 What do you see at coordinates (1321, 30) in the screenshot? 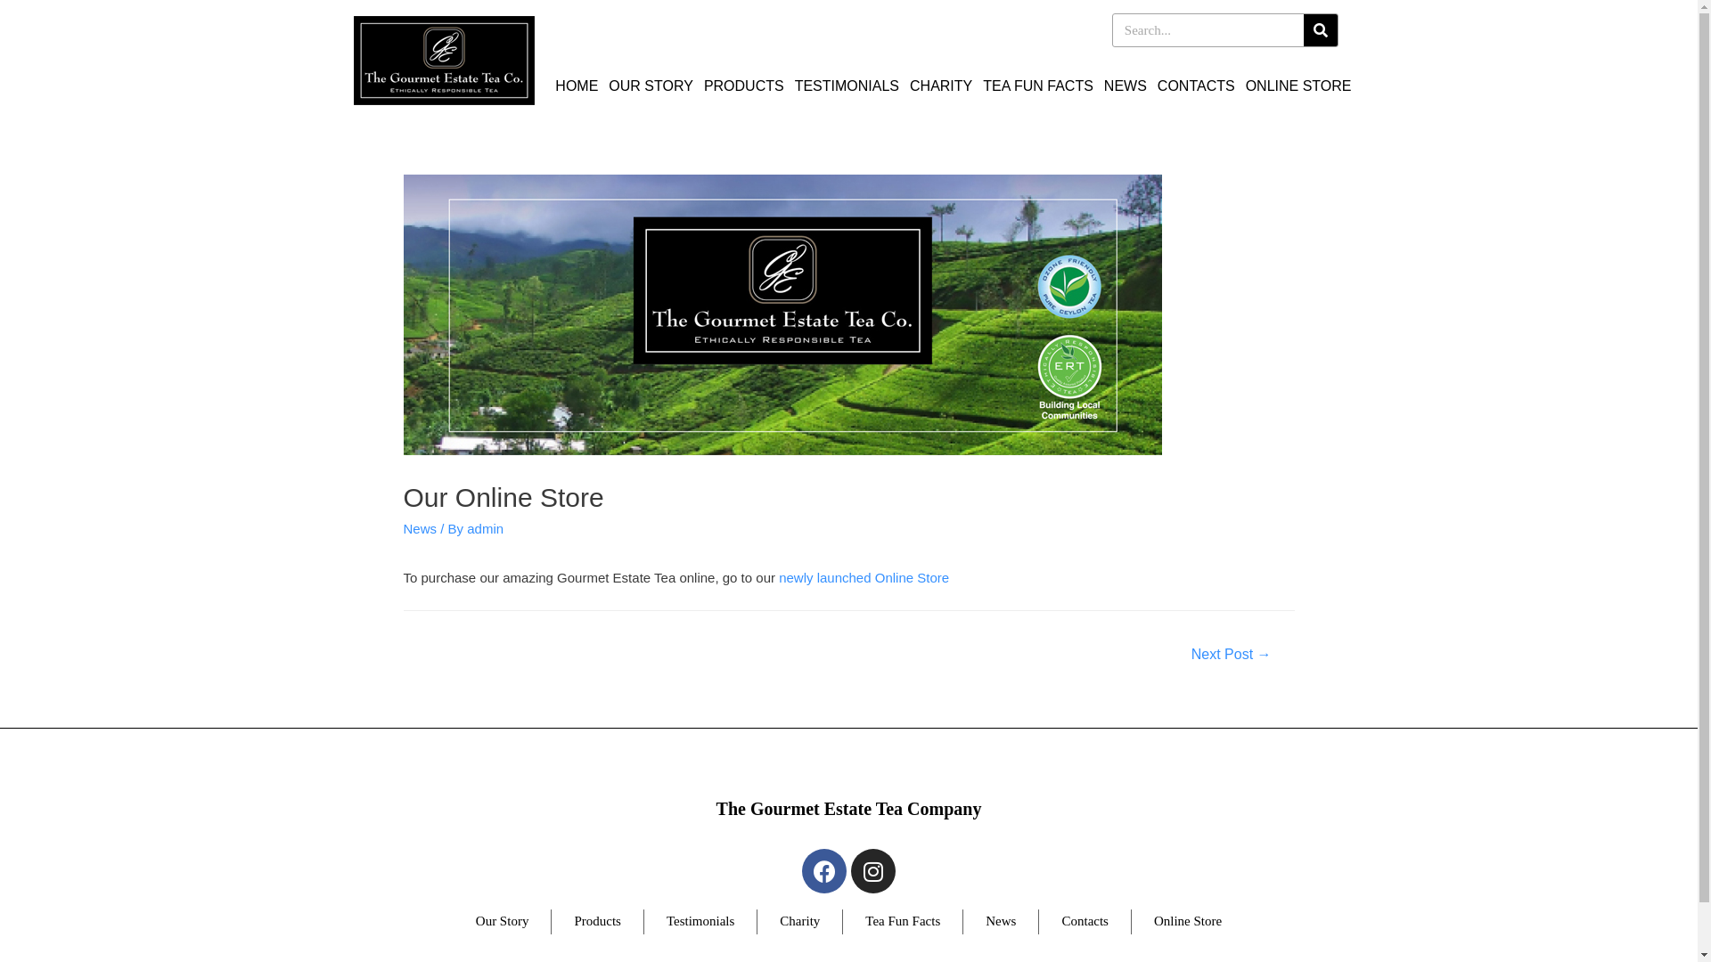
I see `Search` at bounding box center [1321, 30].